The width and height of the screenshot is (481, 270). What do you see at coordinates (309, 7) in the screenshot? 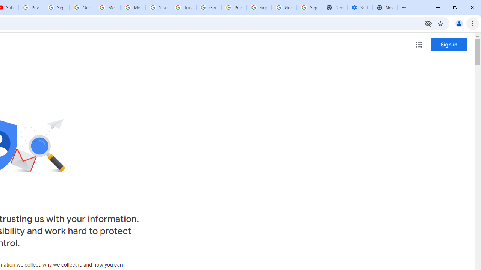
I see `Sign in - Google Accounts` at bounding box center [309, 7].